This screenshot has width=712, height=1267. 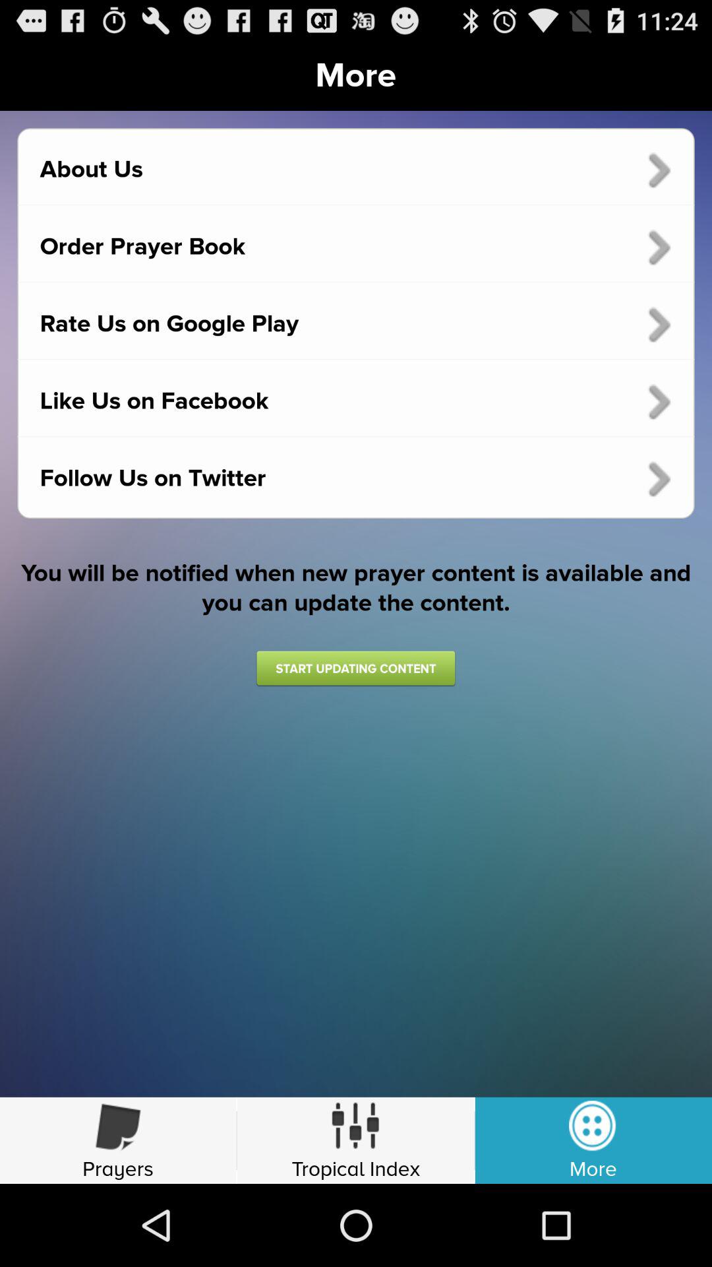 What do you see at coordinates (355, 668) in the screenshot?
I see `update app content` at bounding box center [355, 668].